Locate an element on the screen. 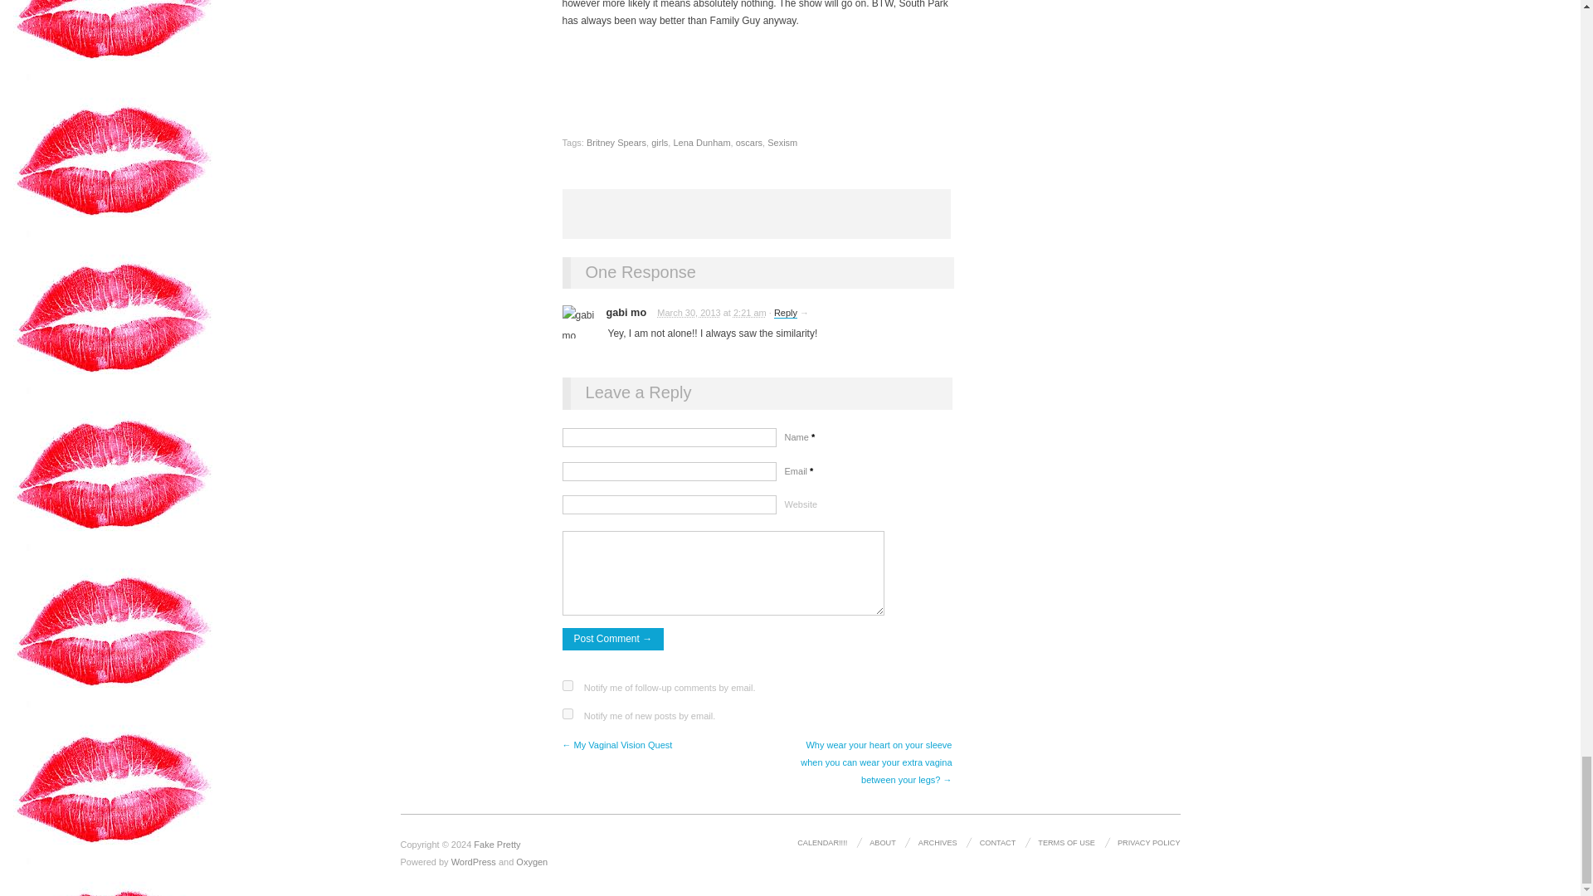 Image resolution: width=1593 pixels, height=896 pixels. subscribe is located at coordinates (568, 685).